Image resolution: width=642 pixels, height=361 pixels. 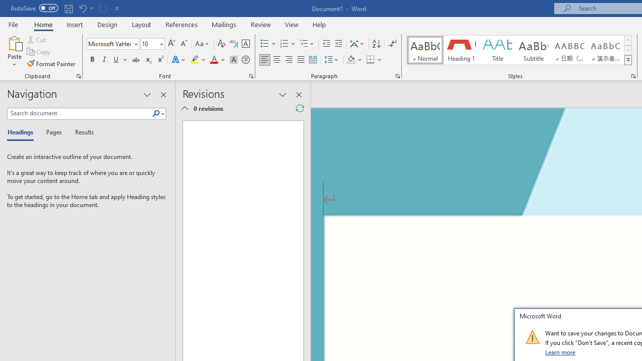 What do you see at coordinates (284, 44) in the screenshot?
I see `Numbering` at bounding box center [284, 44].